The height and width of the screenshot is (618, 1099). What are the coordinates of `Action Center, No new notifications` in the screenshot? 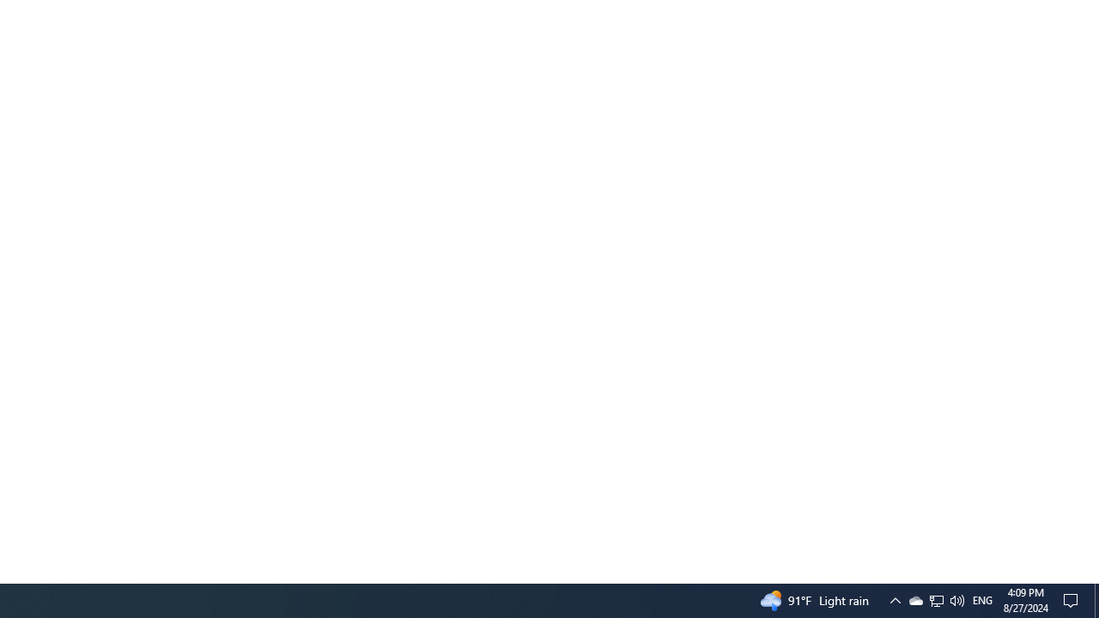 It's located at (1096, 601).